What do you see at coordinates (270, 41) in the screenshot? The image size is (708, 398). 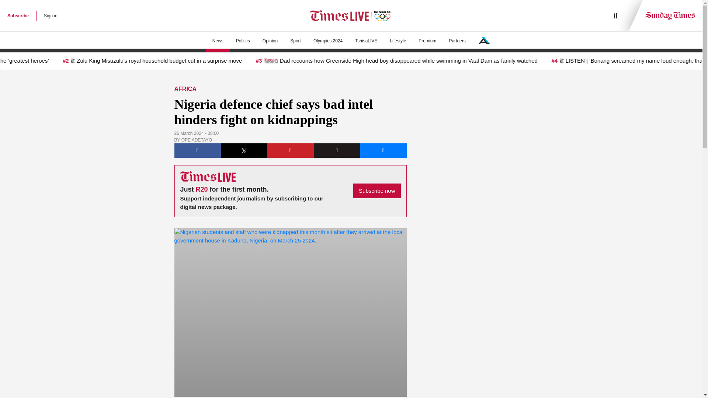 I see `Opinion` at bounding box center [270, 41].